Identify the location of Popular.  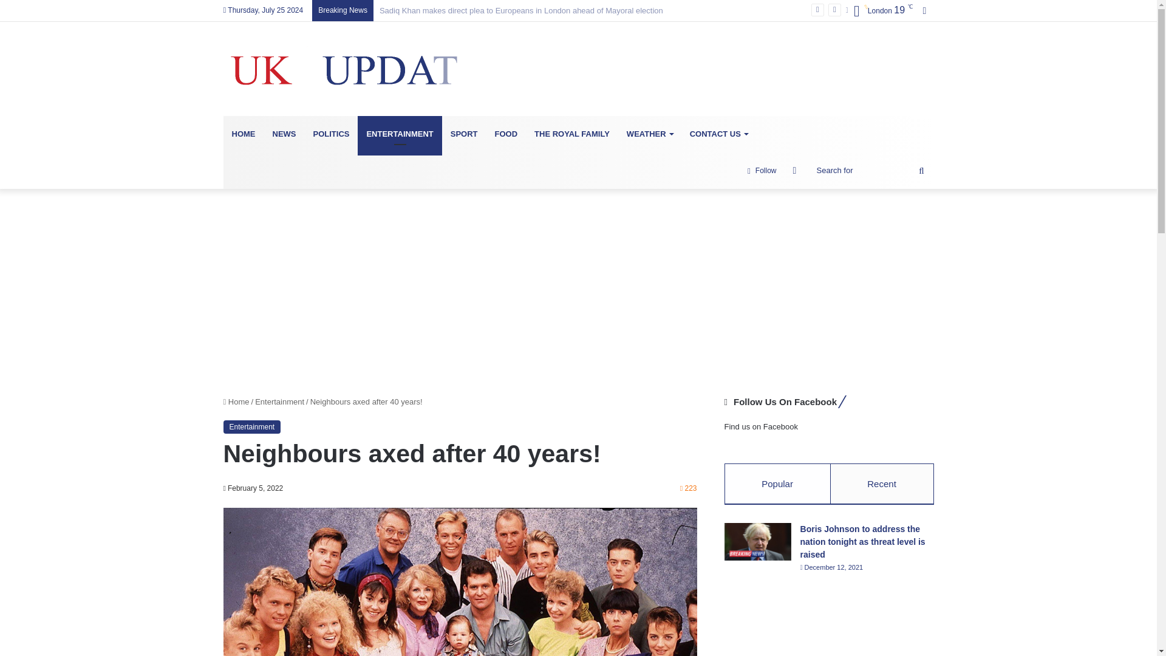
(777, 483).